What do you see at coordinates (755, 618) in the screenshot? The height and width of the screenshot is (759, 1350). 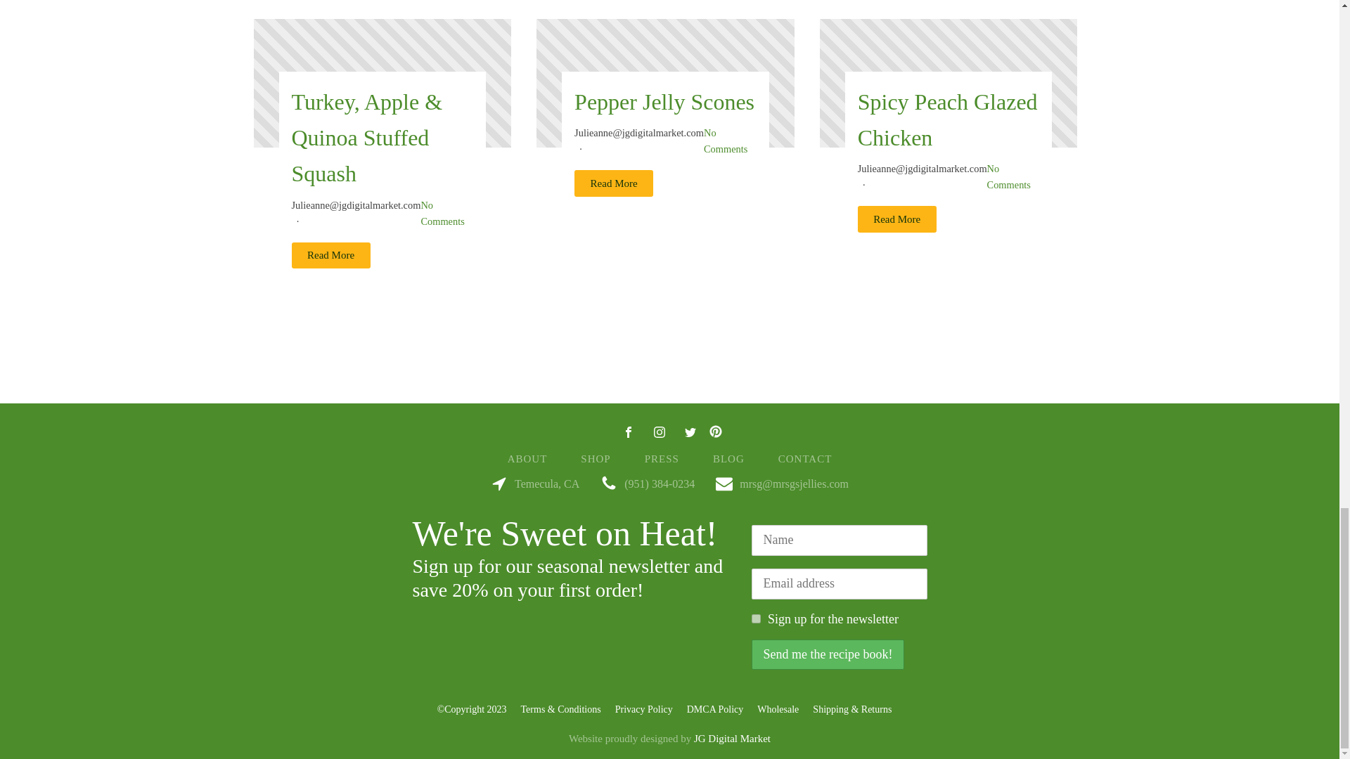 I see `717ce4cca2` at bounding box center [755, 618].